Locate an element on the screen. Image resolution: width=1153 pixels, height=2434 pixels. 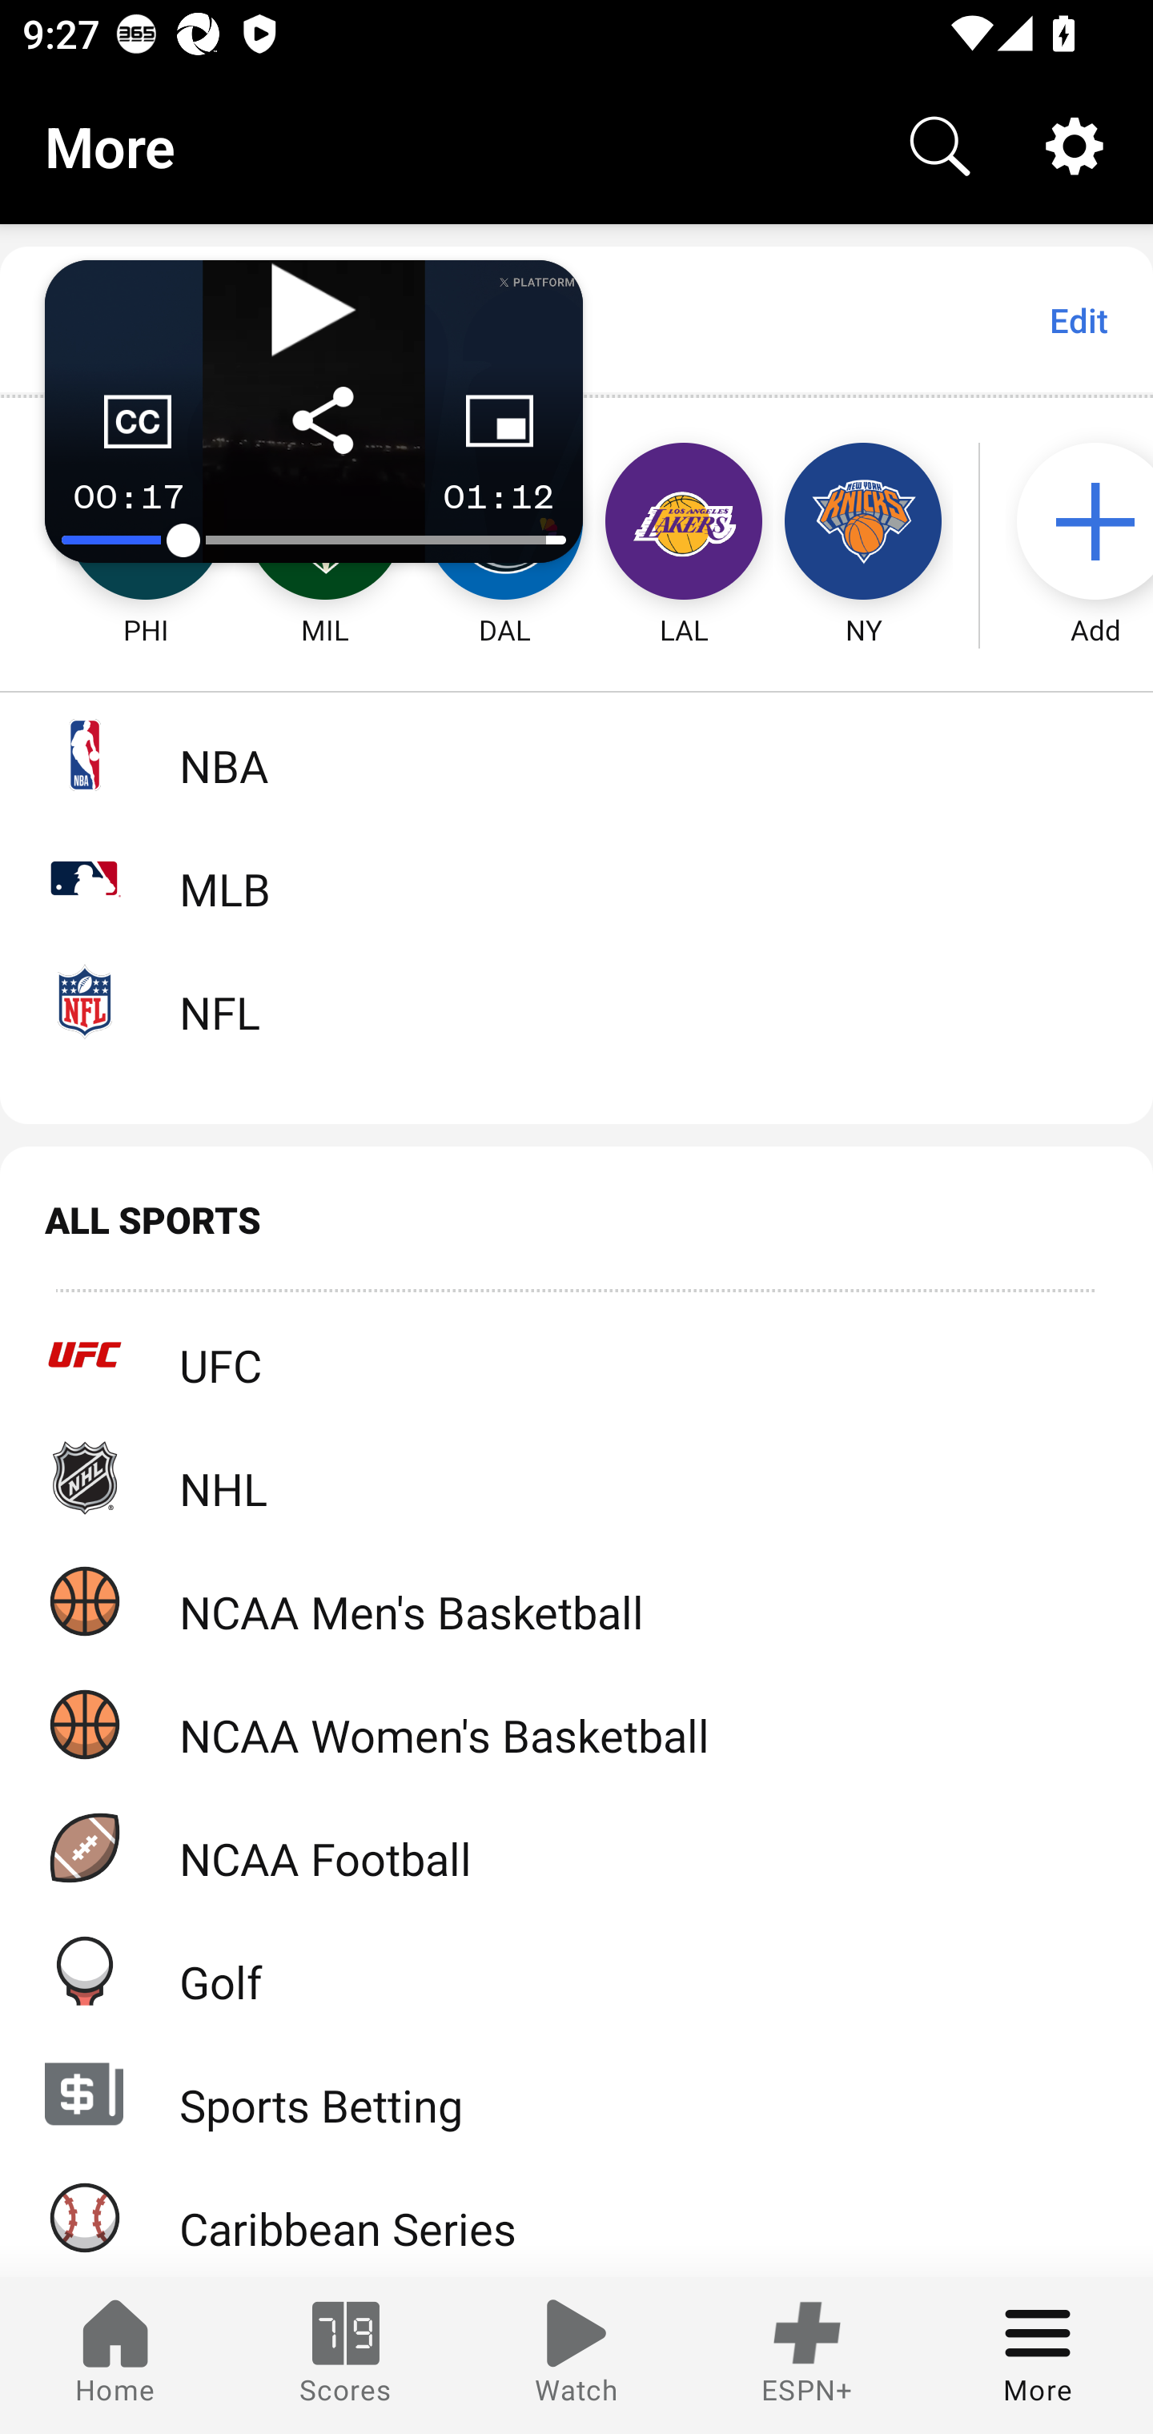
NCAA Men's Basketball is located at coordinates (576, 1600).